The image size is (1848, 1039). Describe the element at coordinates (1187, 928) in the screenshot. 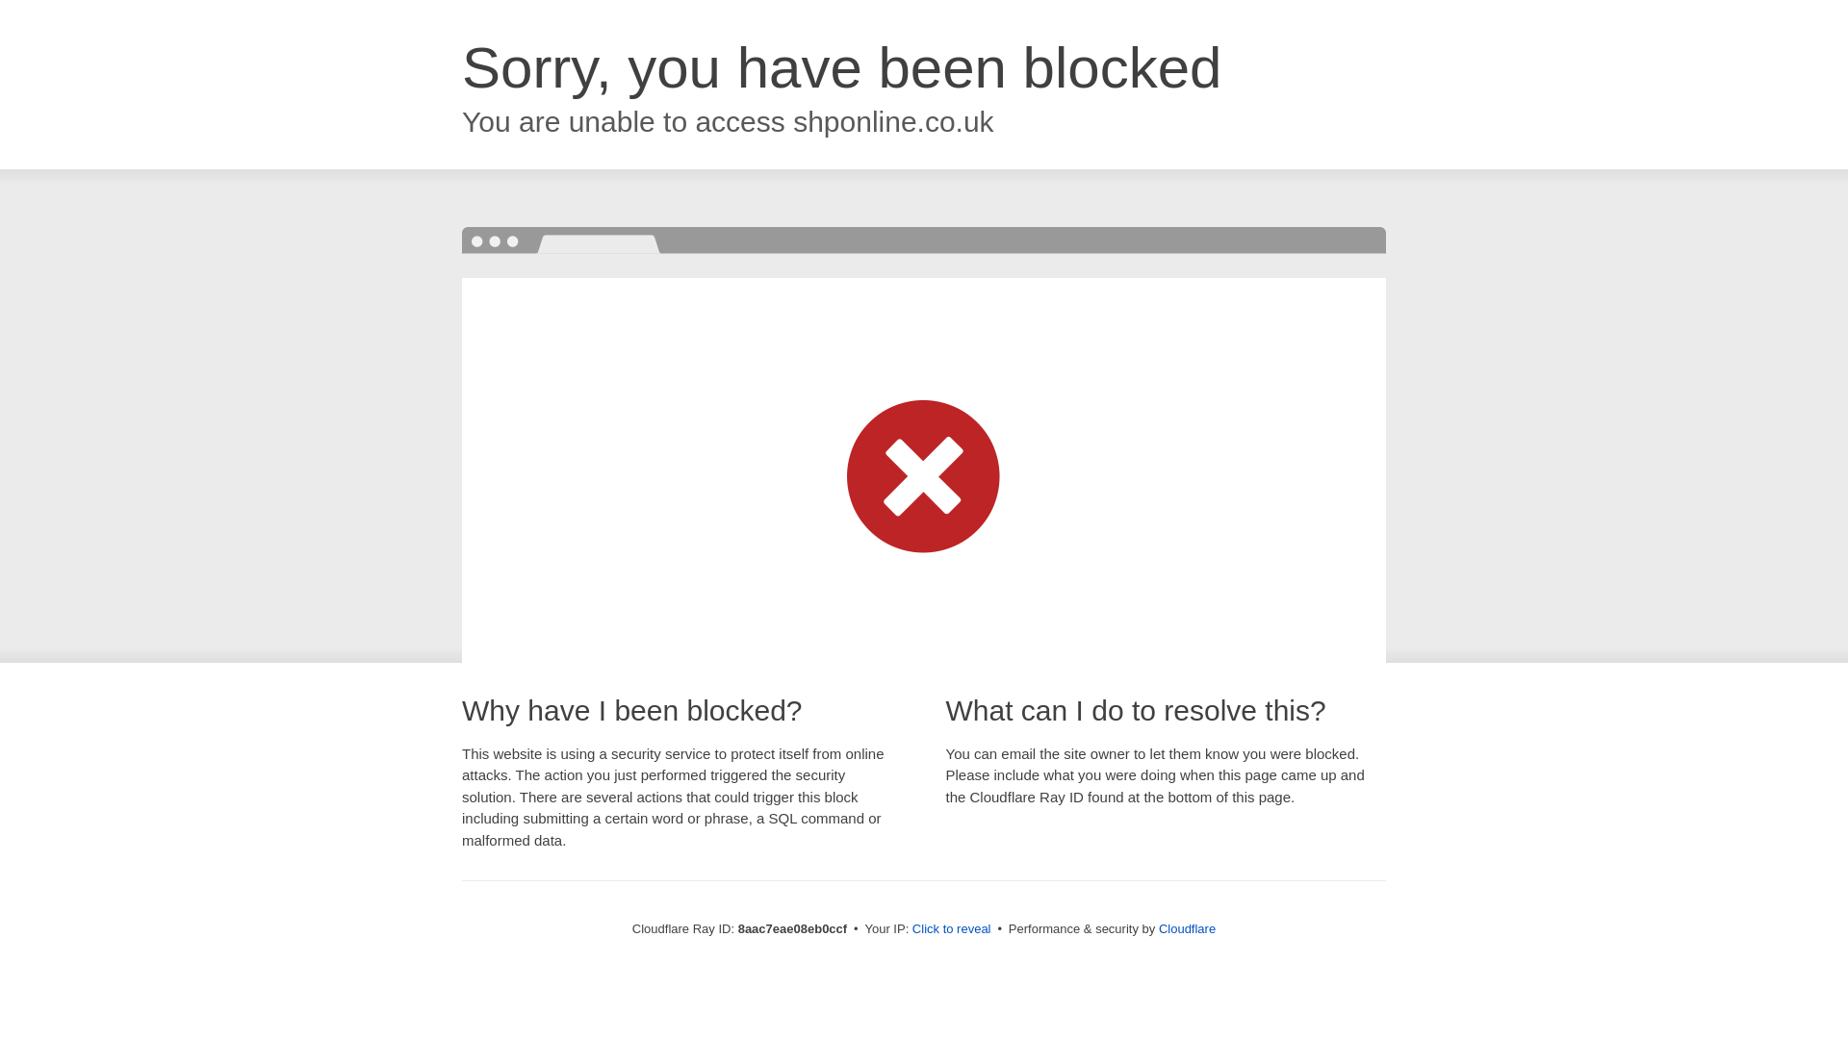

I see `Cloudflare` at that location.